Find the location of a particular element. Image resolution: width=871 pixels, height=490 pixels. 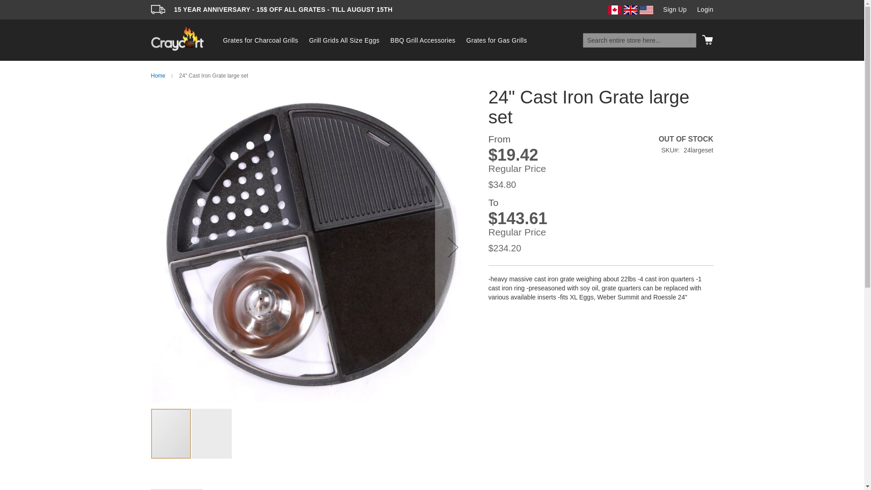

Sign Up is located at coordinates (675, 10).